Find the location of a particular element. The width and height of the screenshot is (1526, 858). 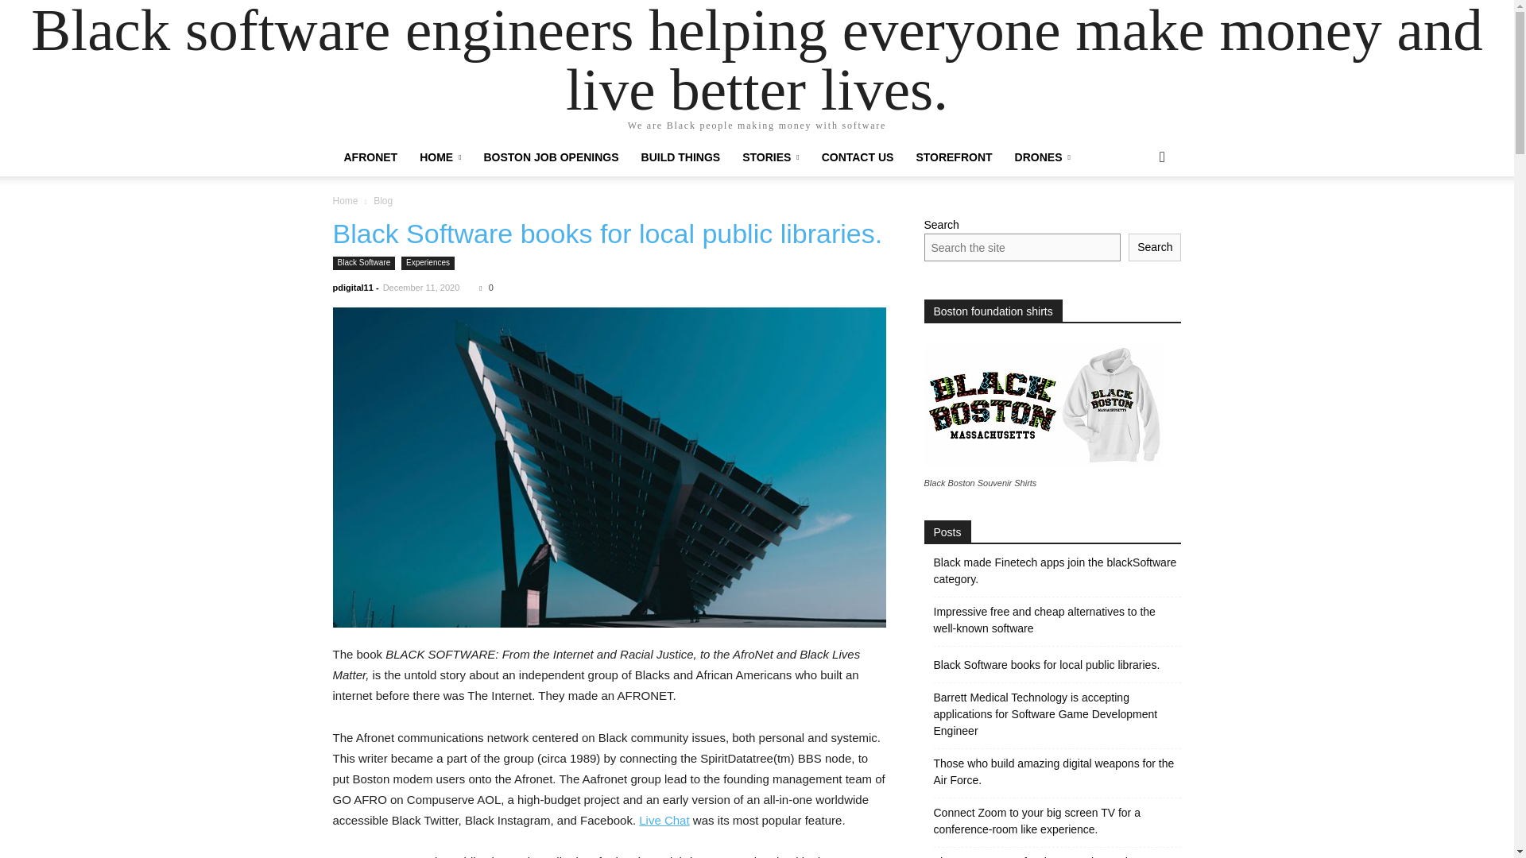

STOREFRONT is located at coordinates (954, 157).